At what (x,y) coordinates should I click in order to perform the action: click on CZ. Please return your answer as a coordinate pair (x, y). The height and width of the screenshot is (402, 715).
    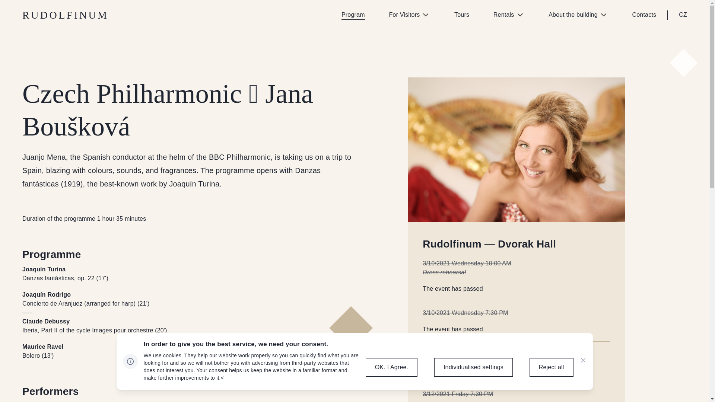
    Looking at the image, I should click on (683, 15).